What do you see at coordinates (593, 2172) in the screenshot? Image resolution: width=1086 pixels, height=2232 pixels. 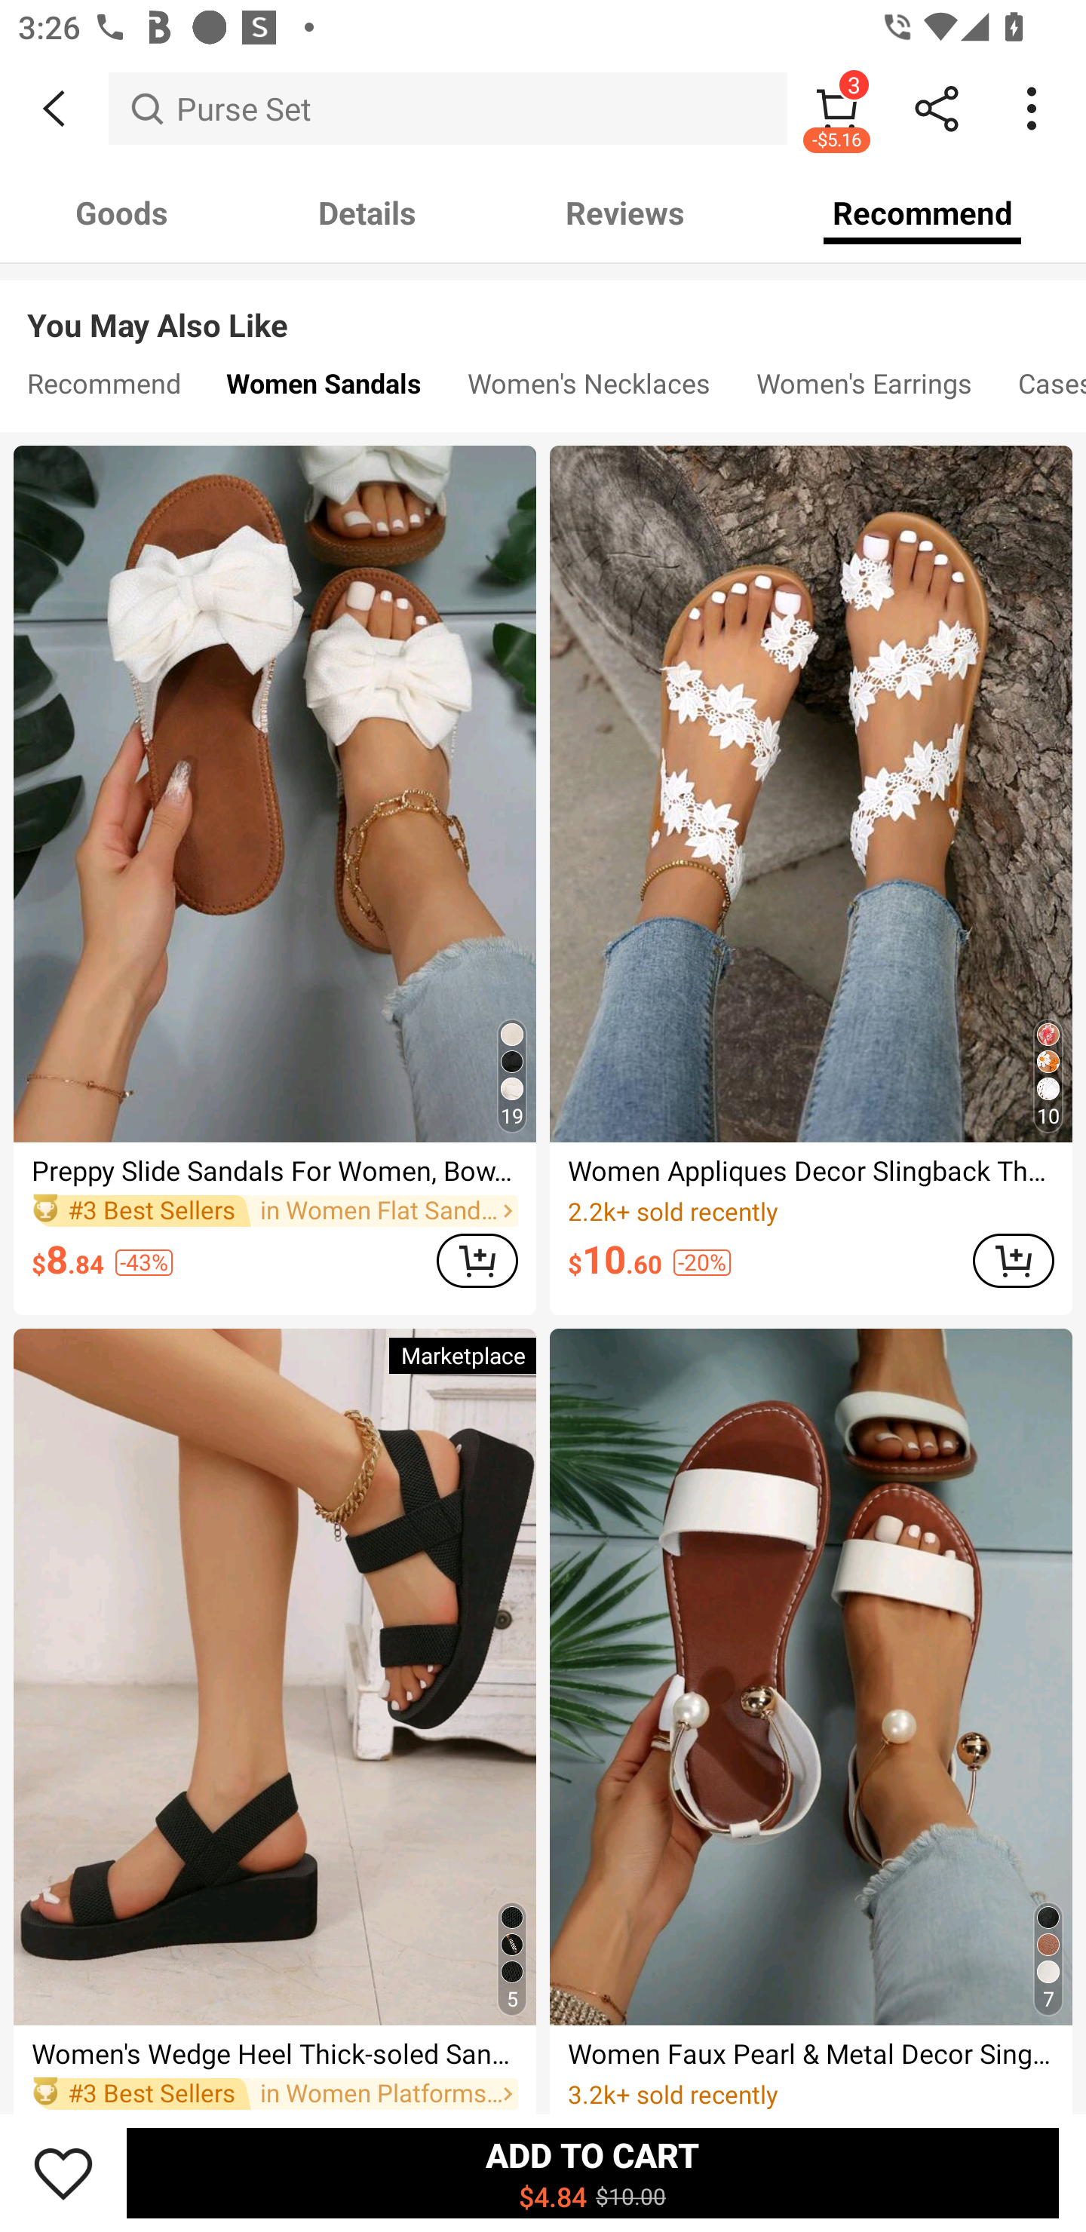 I see `ADD TO CART $4.84 $10.00` at bounding box center [593, 2172].